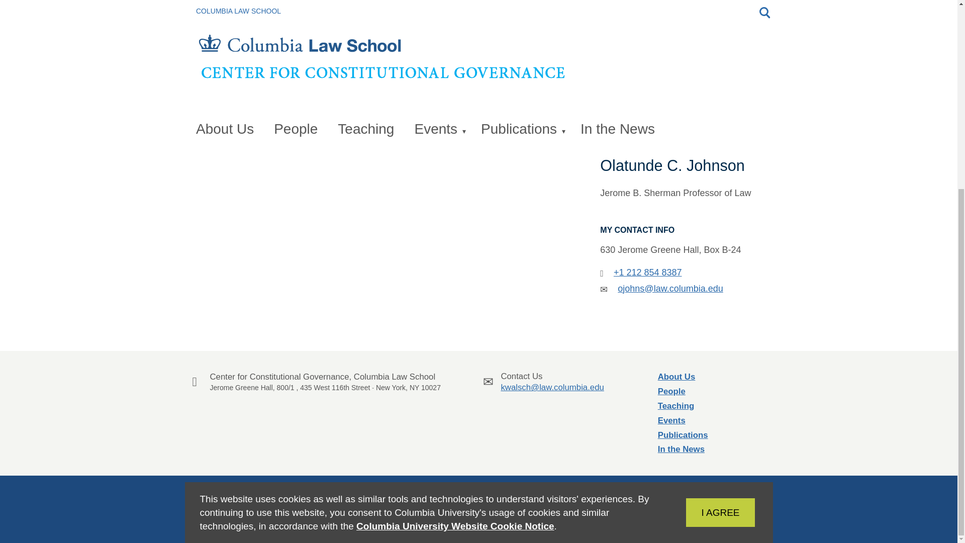 This screenshot has width=965, height=543. Describe the element at coordinates (724, 489) in the screenshot. I see `Nondiscrimination` at that location.